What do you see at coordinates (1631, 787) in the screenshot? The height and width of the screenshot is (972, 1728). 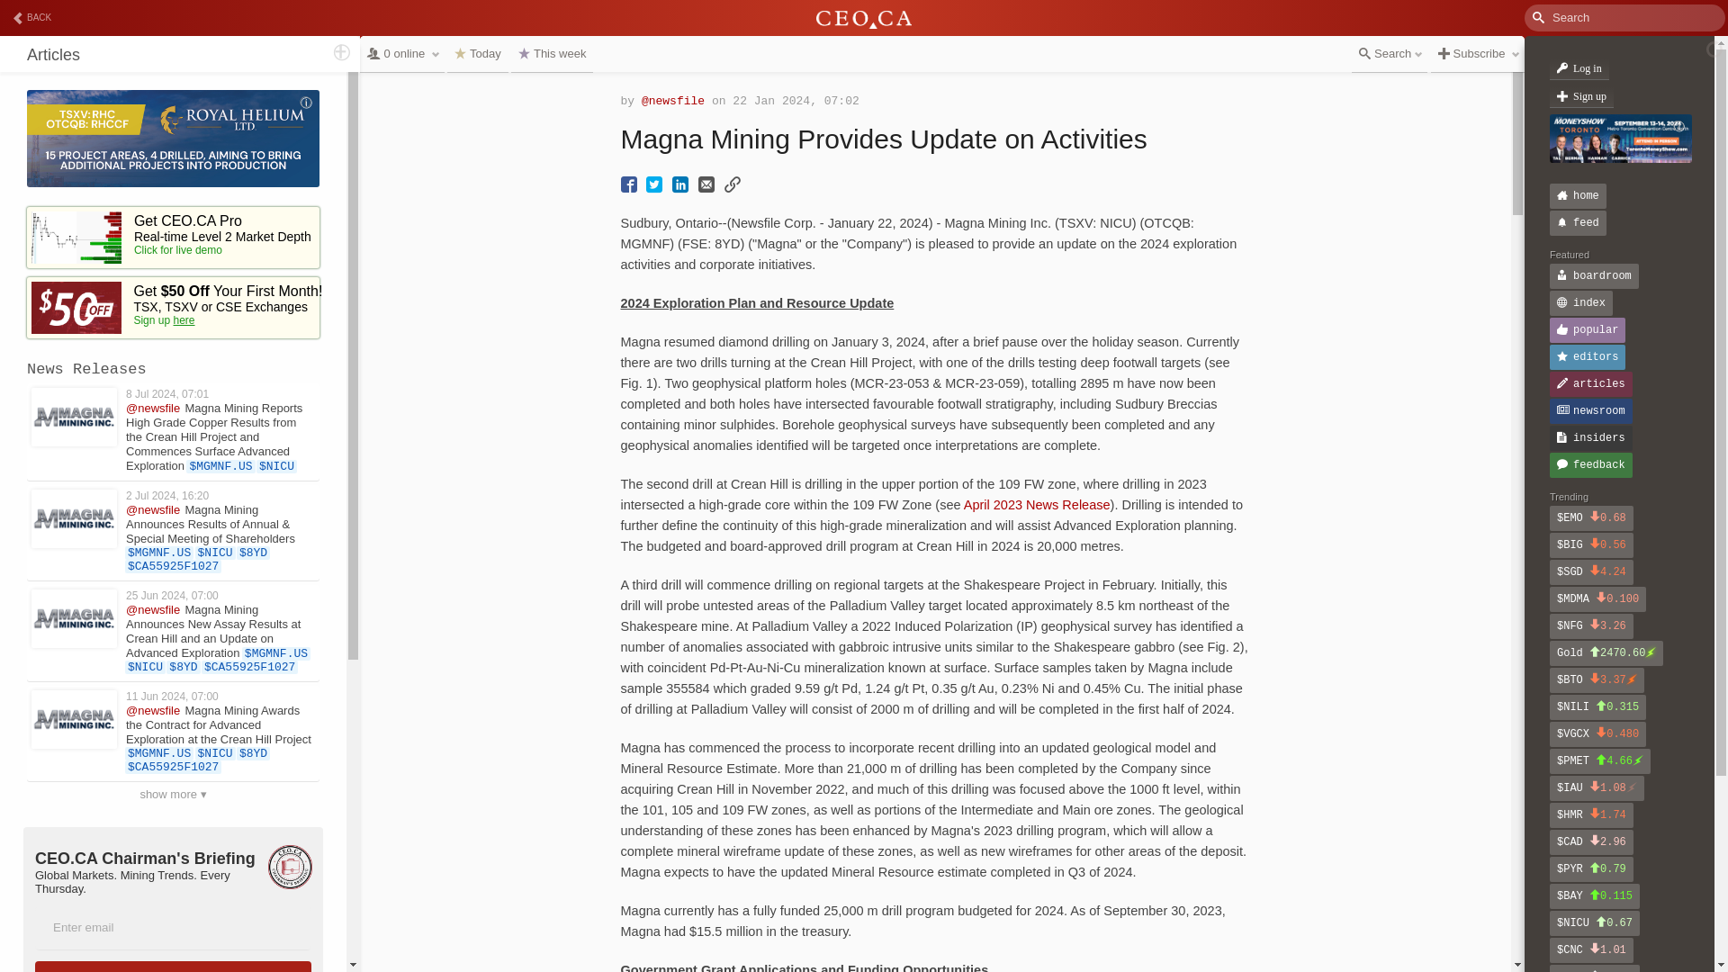 I see `Above 2x average volume` at bounding box center [1631, 787].